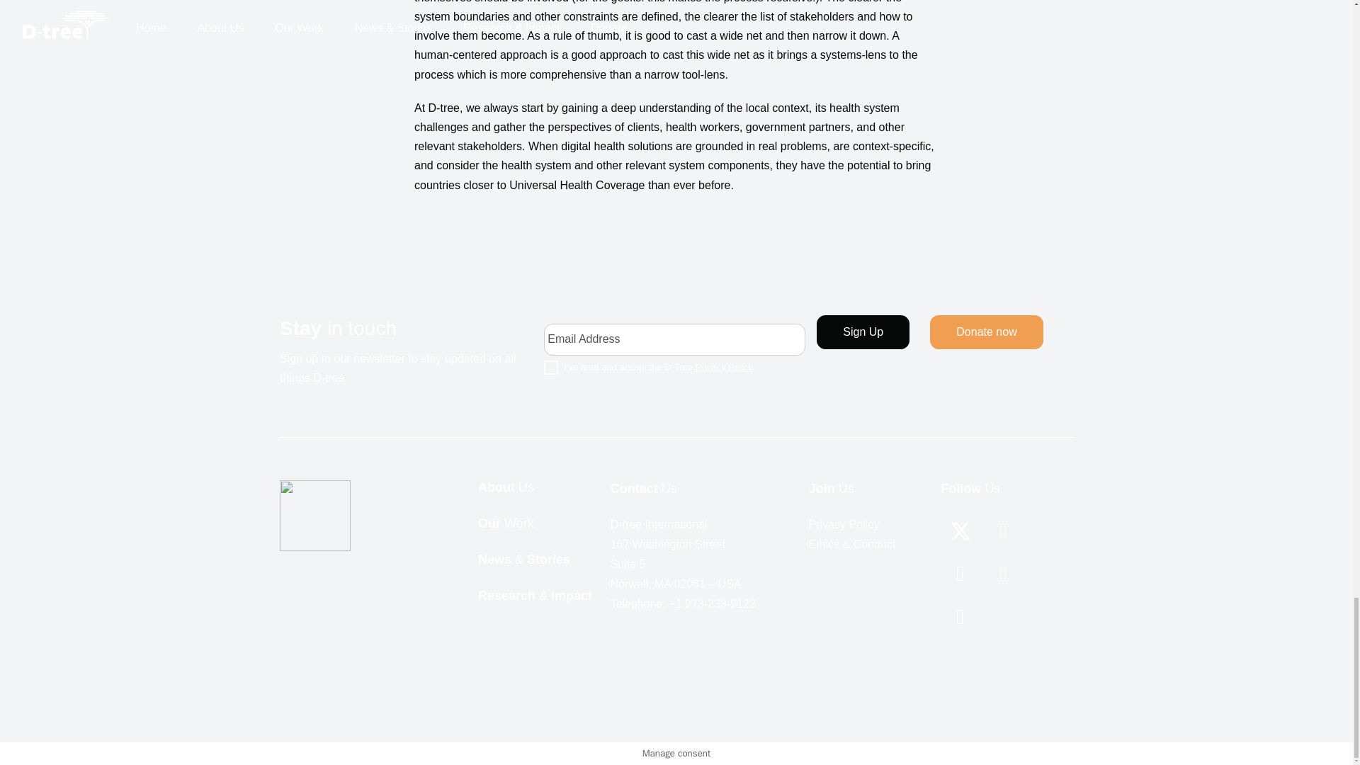  Describe the element at coordinates (506, 523) in the screenshot. I see `Our Work` at that location.